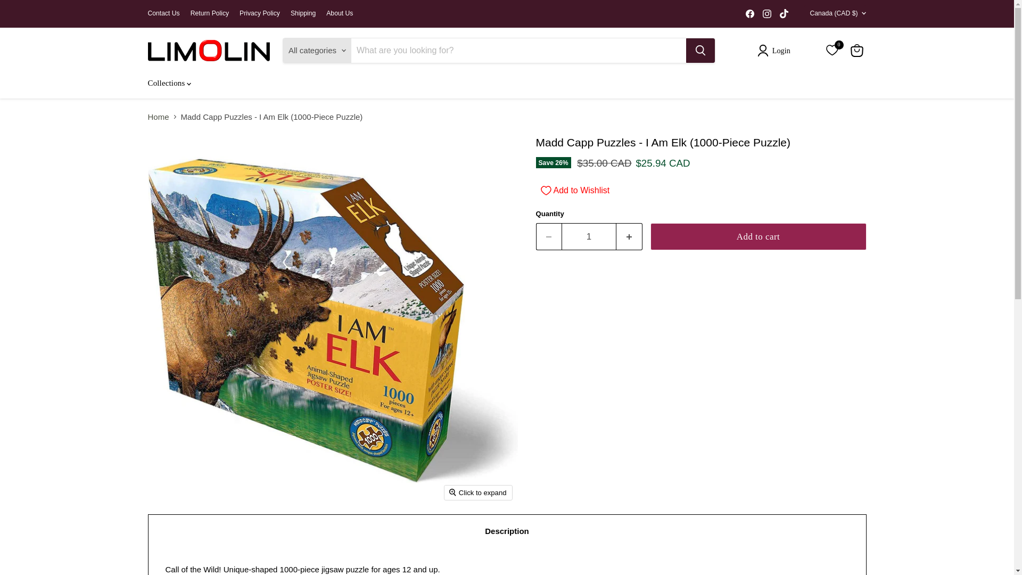 The height and width of the screenshot is (575, 1022). What do you see at coordinates (589, 236) in the screenshot?
I see `1` at bounding box center [589, 236].